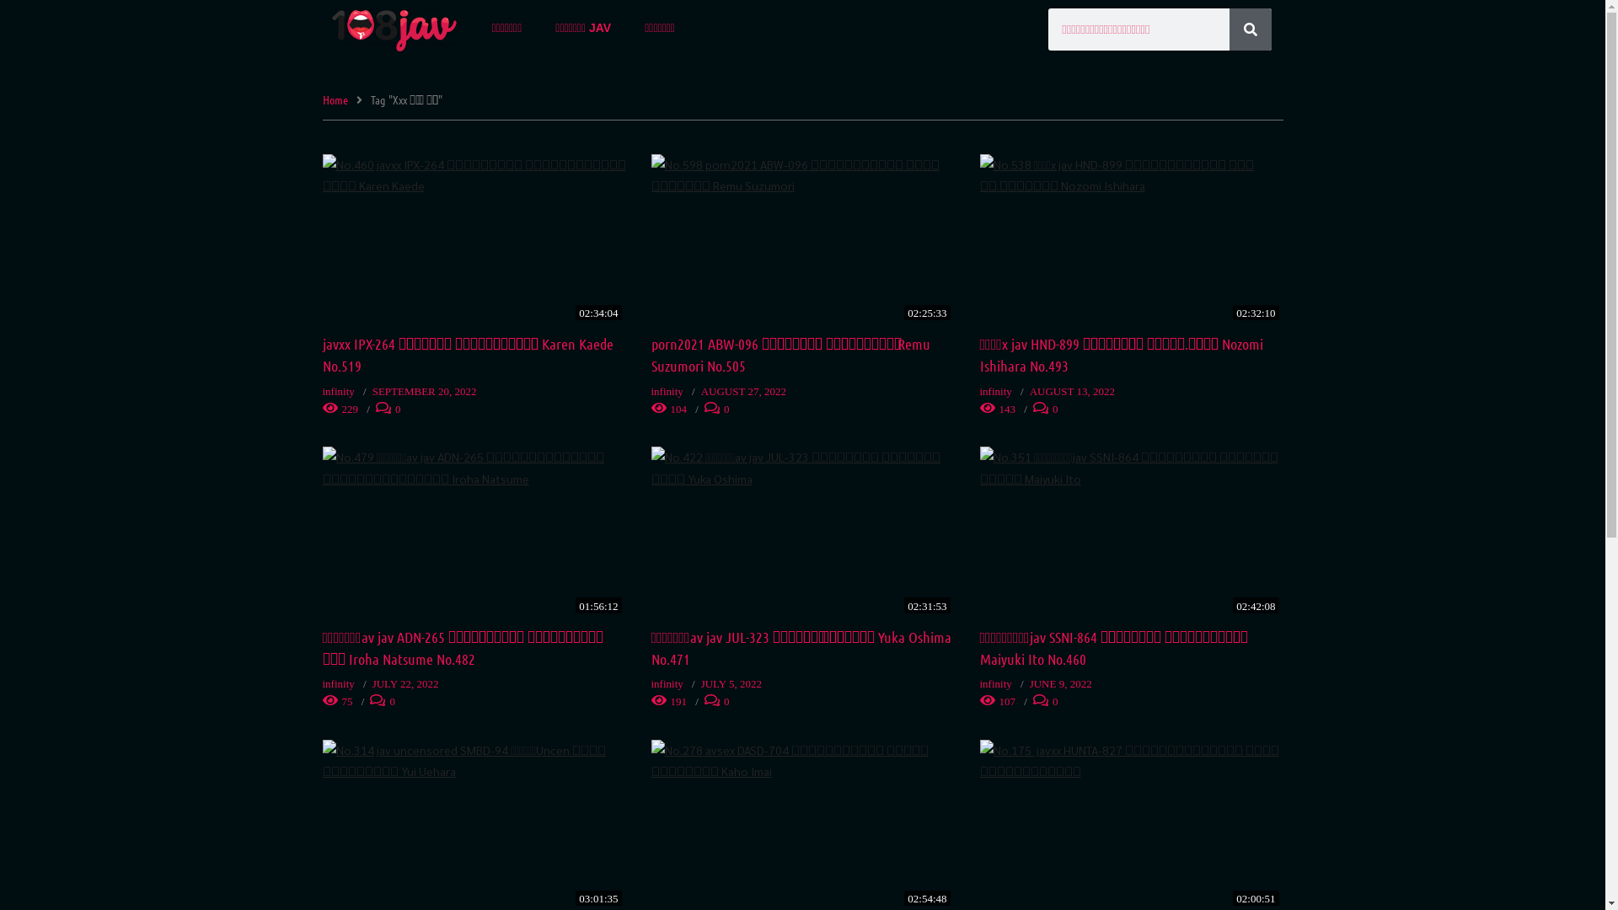  Describe the element at coordinates (667, 391) in the screenshot. I see `infinity` at that location.